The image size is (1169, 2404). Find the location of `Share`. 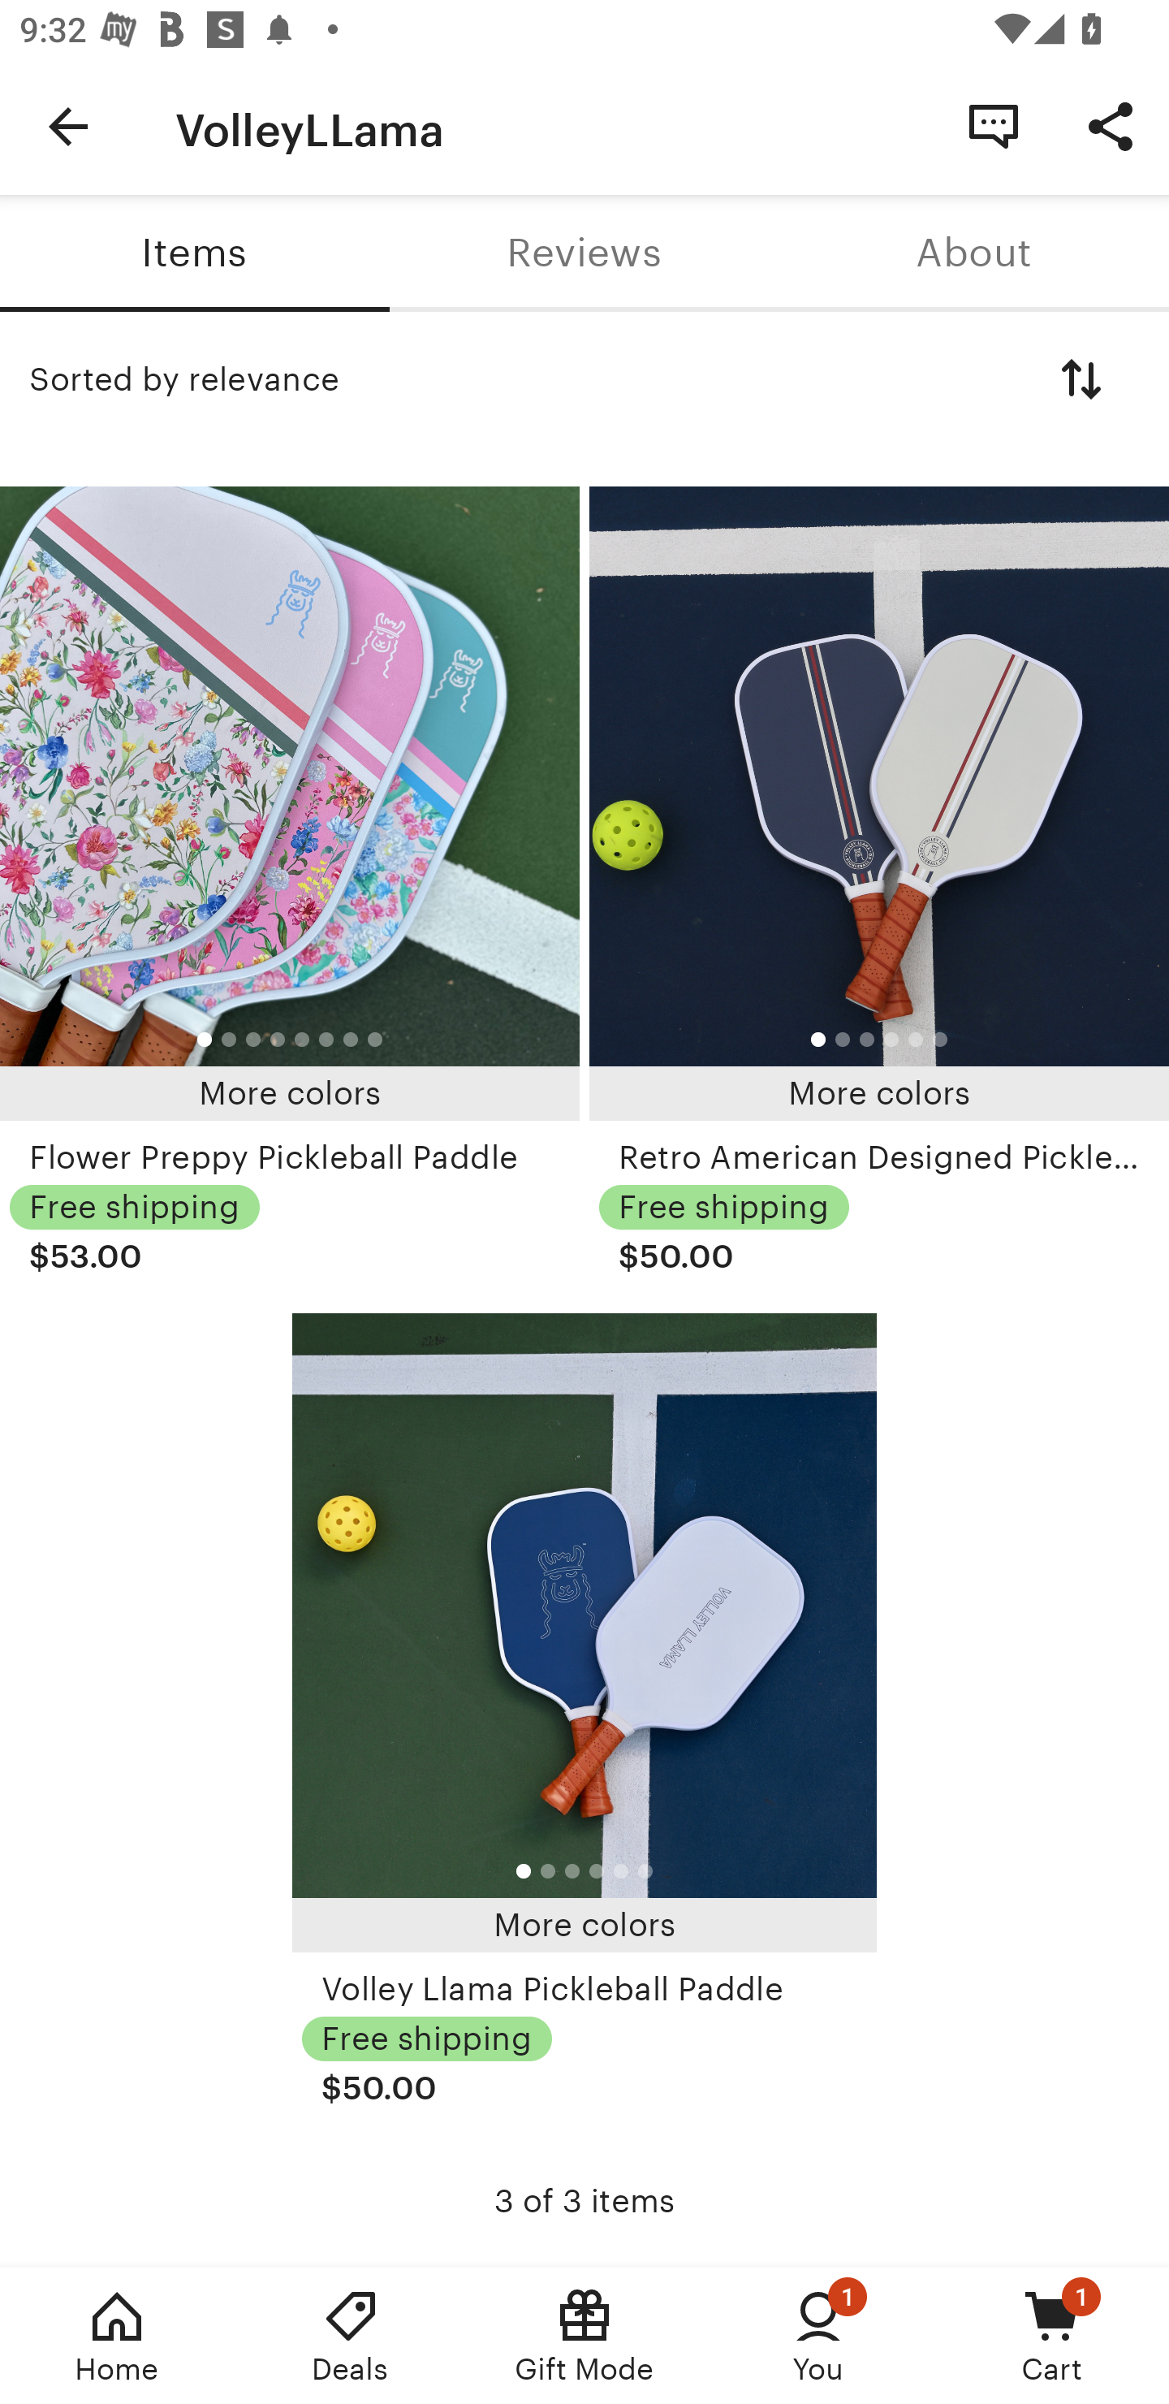

Share is located at coordinates (1111, 125).